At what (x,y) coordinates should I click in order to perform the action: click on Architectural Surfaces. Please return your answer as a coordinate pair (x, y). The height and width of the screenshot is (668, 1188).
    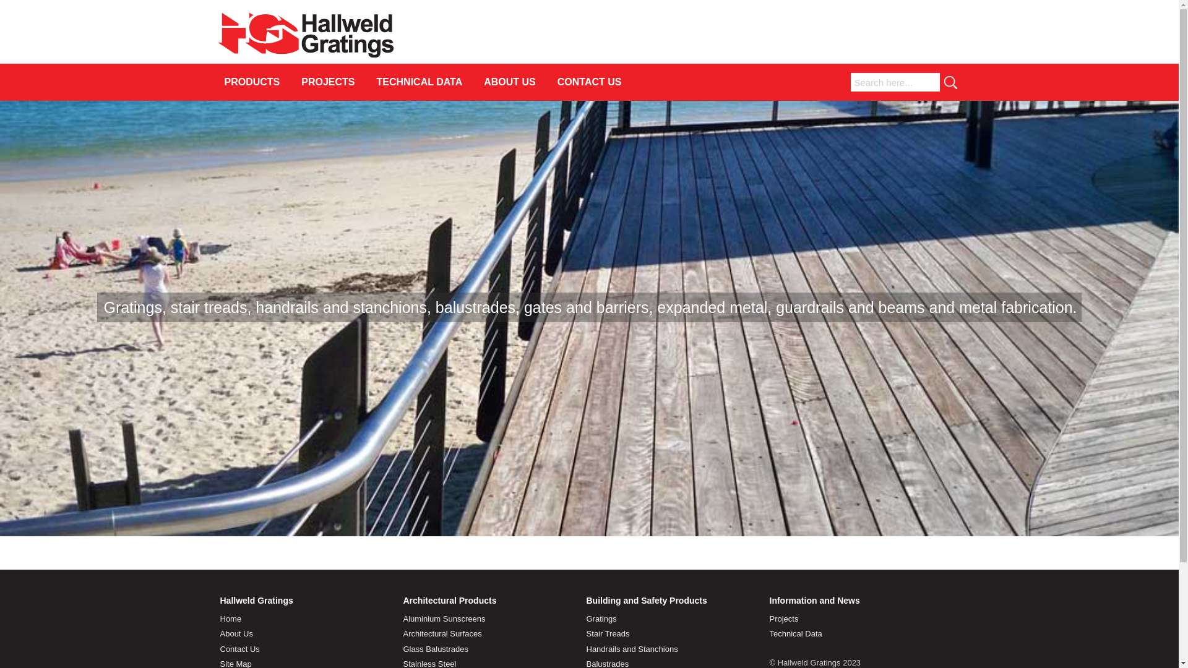
    Looking at the image, I should click on (443, 633).